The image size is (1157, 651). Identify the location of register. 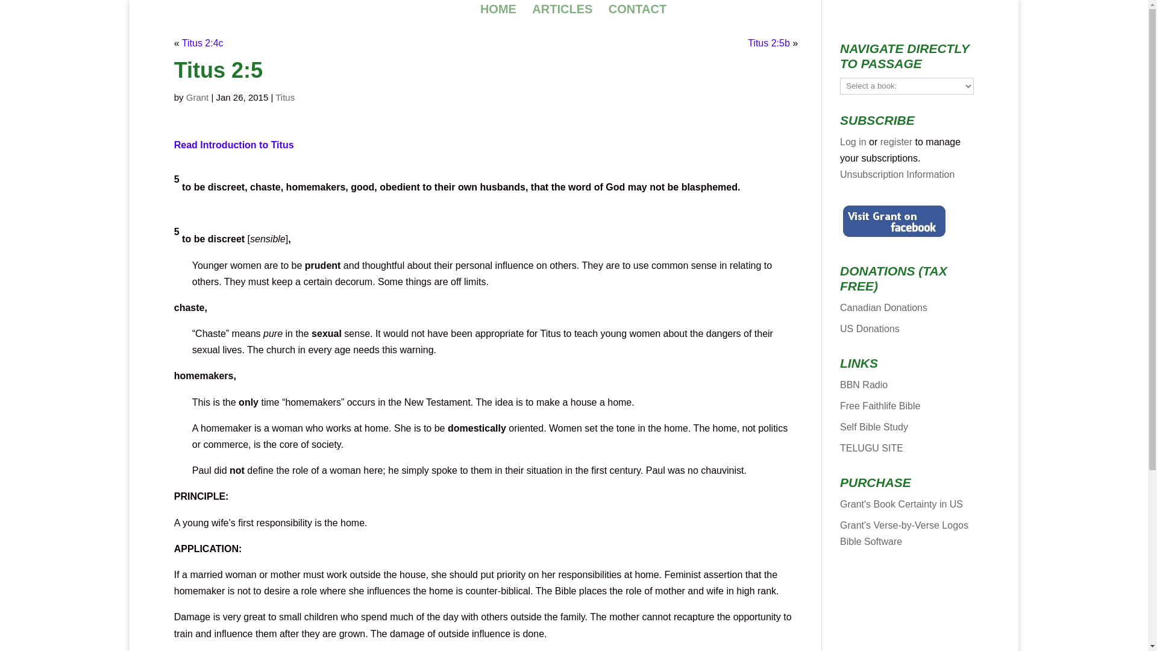
(897, 142).